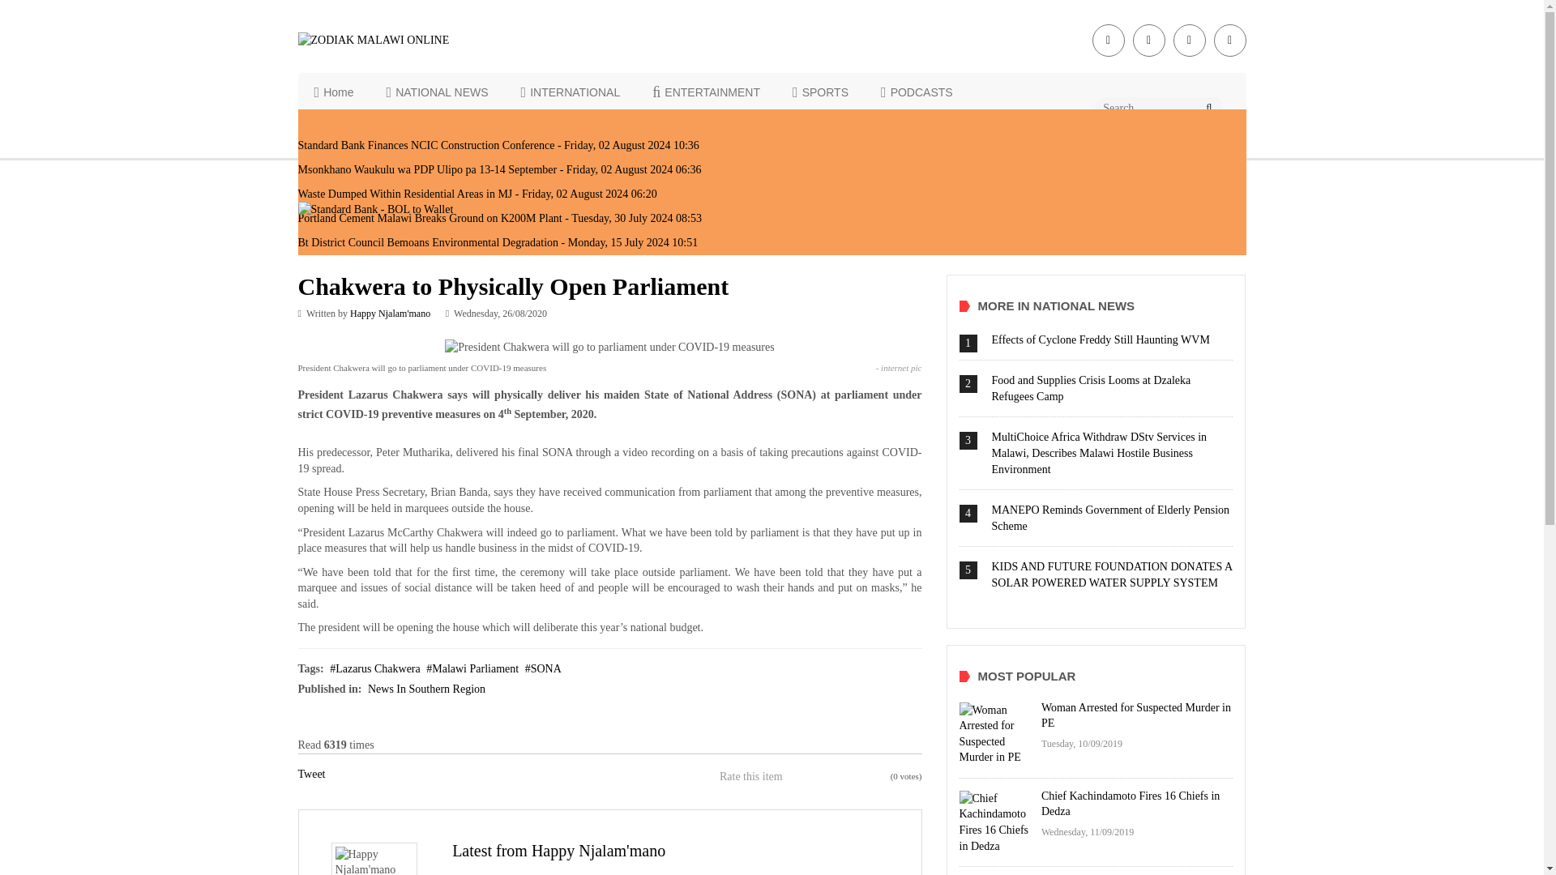  What do you see at coordinates (543, 668) in the screenshot?
I see `SONA` at bounding box center [543, 668].